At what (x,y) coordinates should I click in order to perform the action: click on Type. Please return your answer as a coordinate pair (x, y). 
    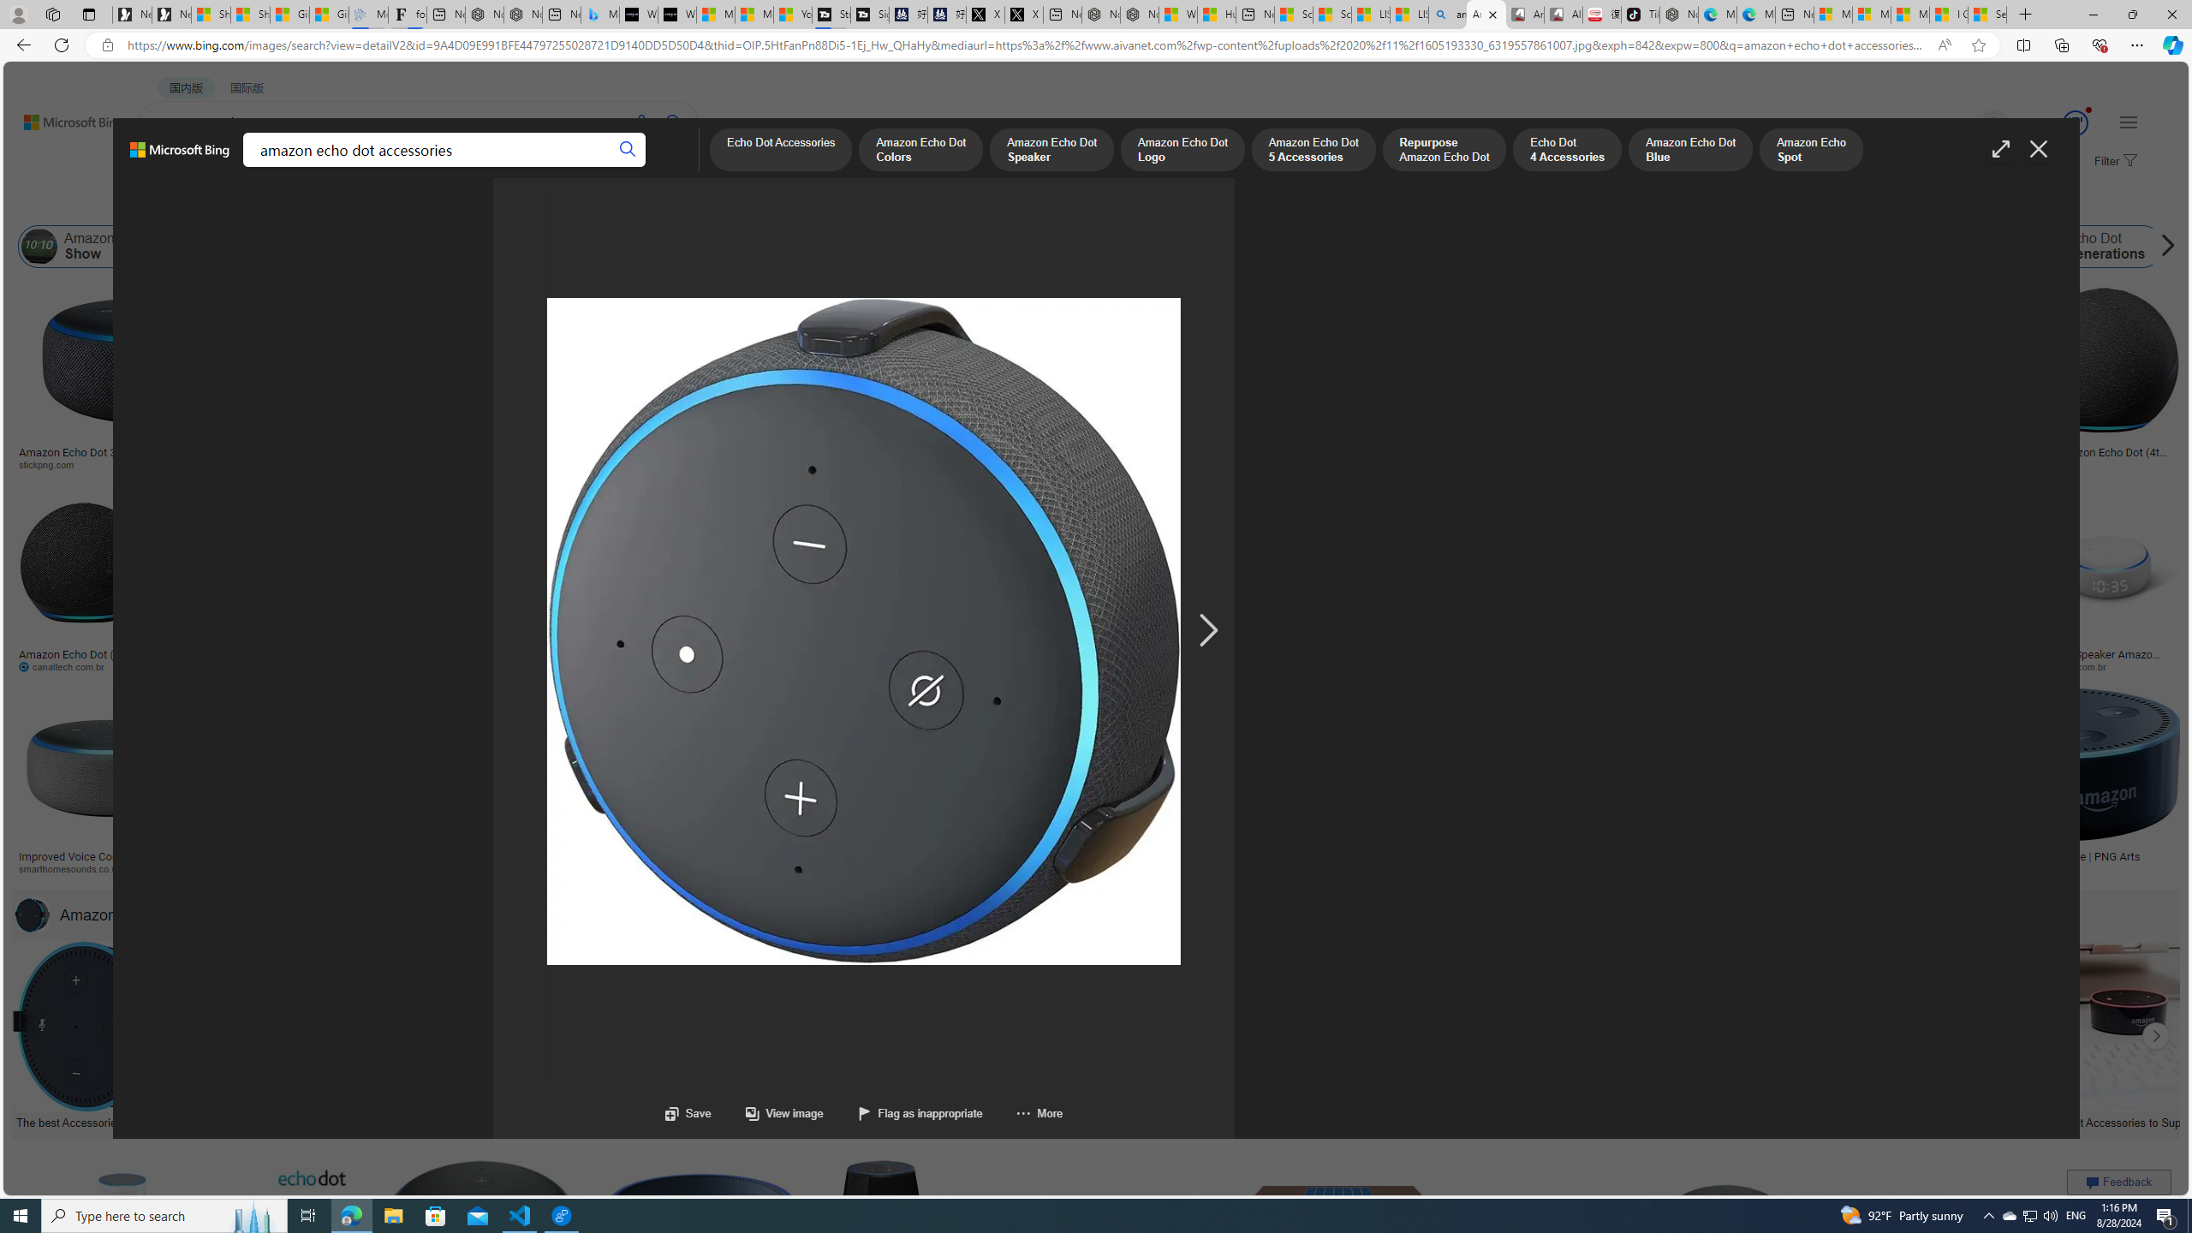
    Looking at the image, I should click on (320, 204).